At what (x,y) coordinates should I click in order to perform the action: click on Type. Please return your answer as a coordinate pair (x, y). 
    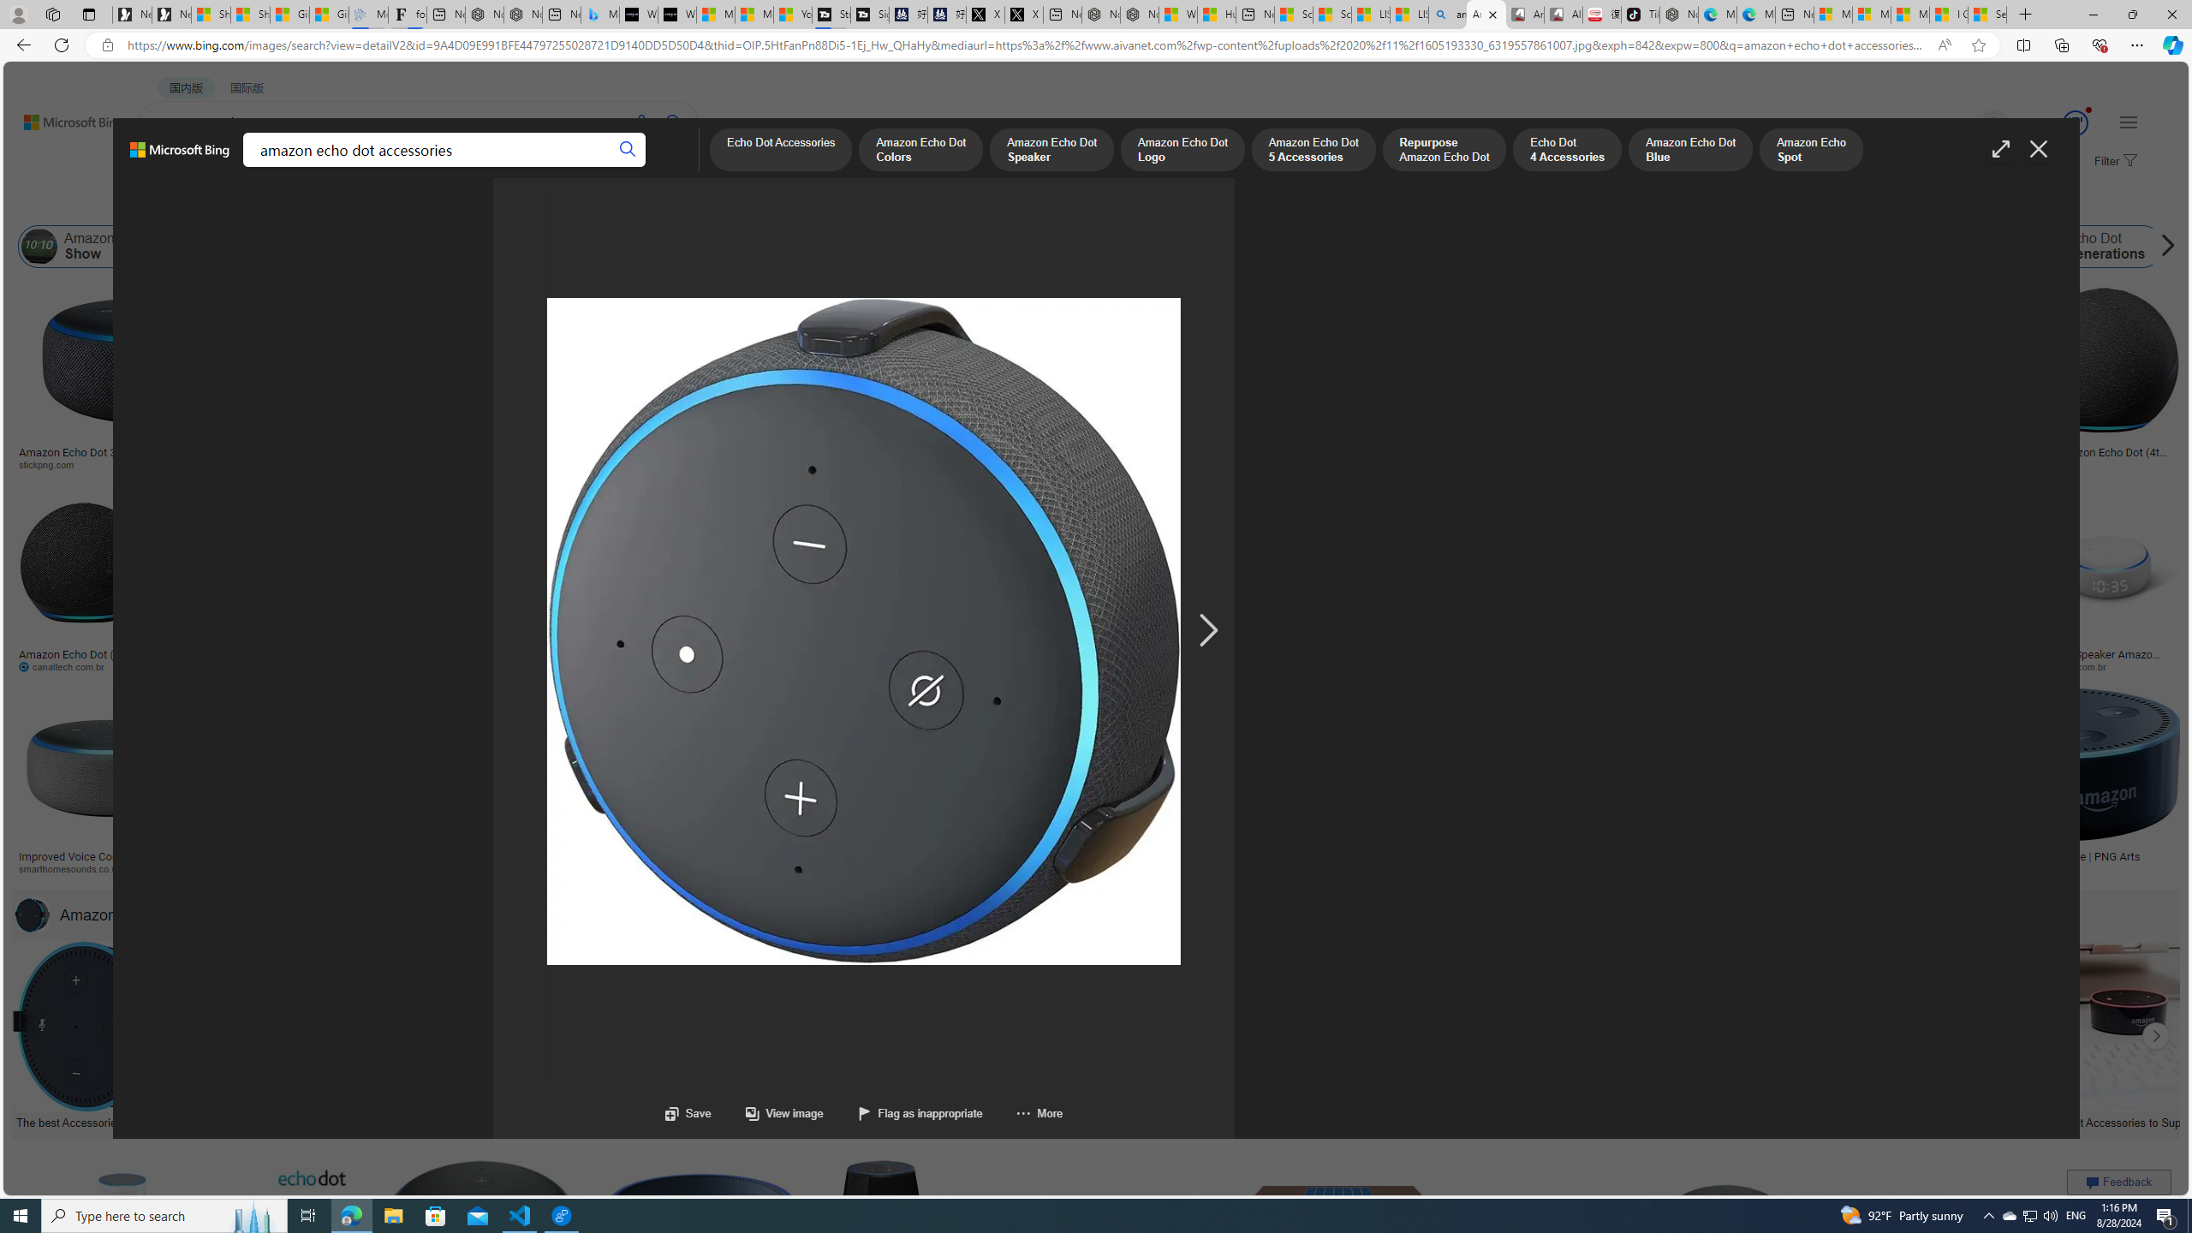
    Looking at the image, I should click on (320, 204).